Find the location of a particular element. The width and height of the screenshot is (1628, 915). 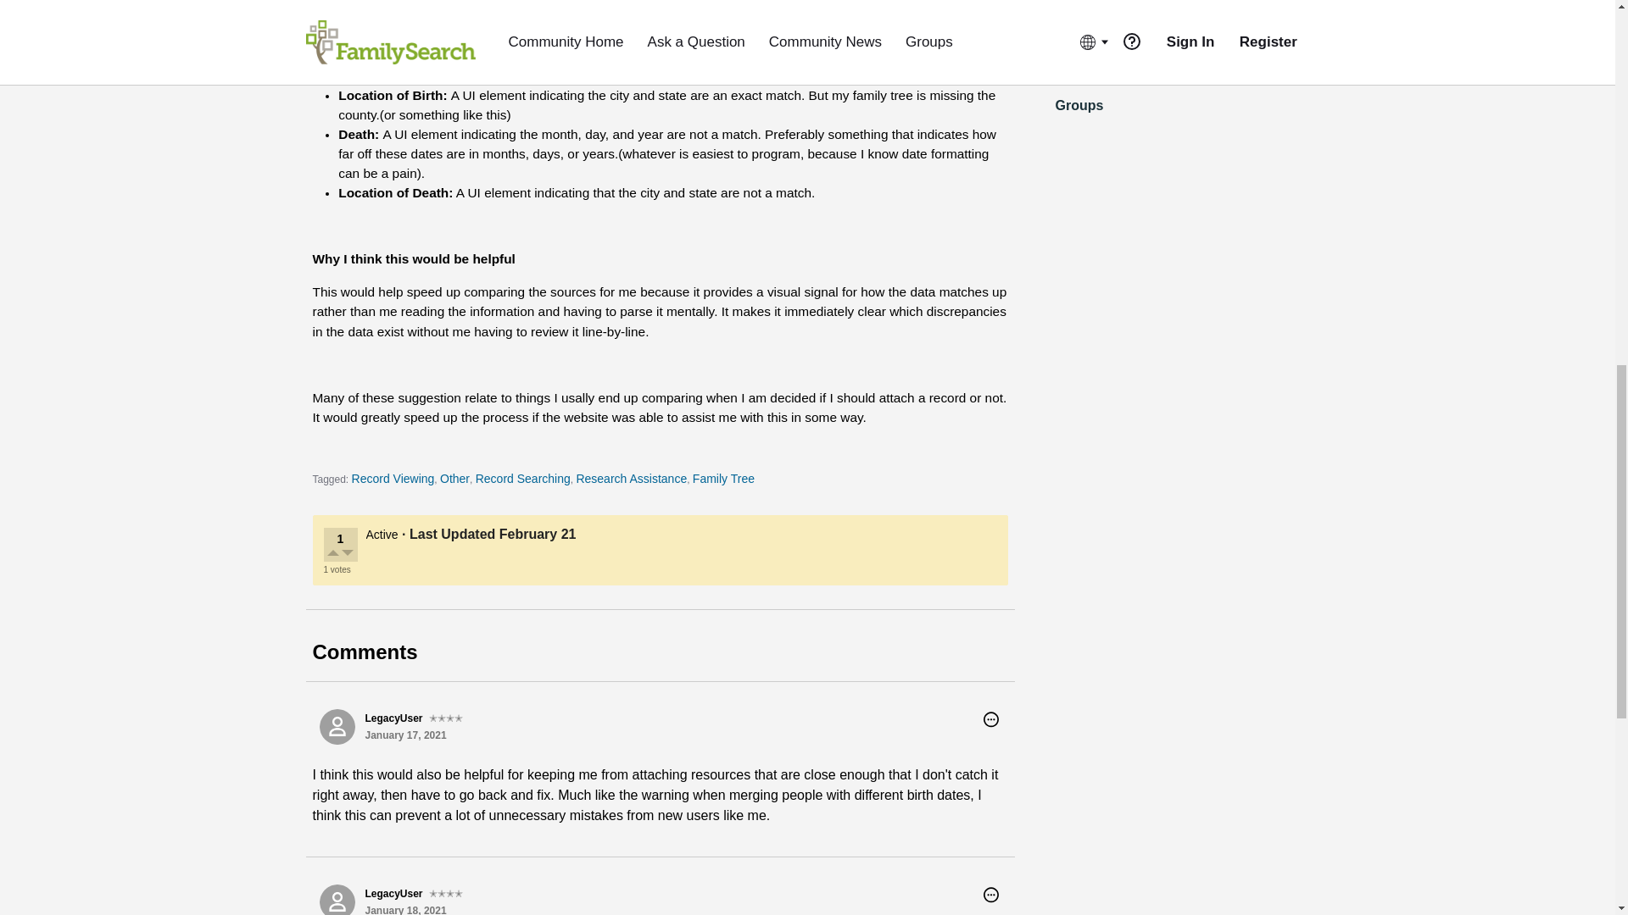

February 21, 2024 2:37AM is located at coordinates (538, 534).